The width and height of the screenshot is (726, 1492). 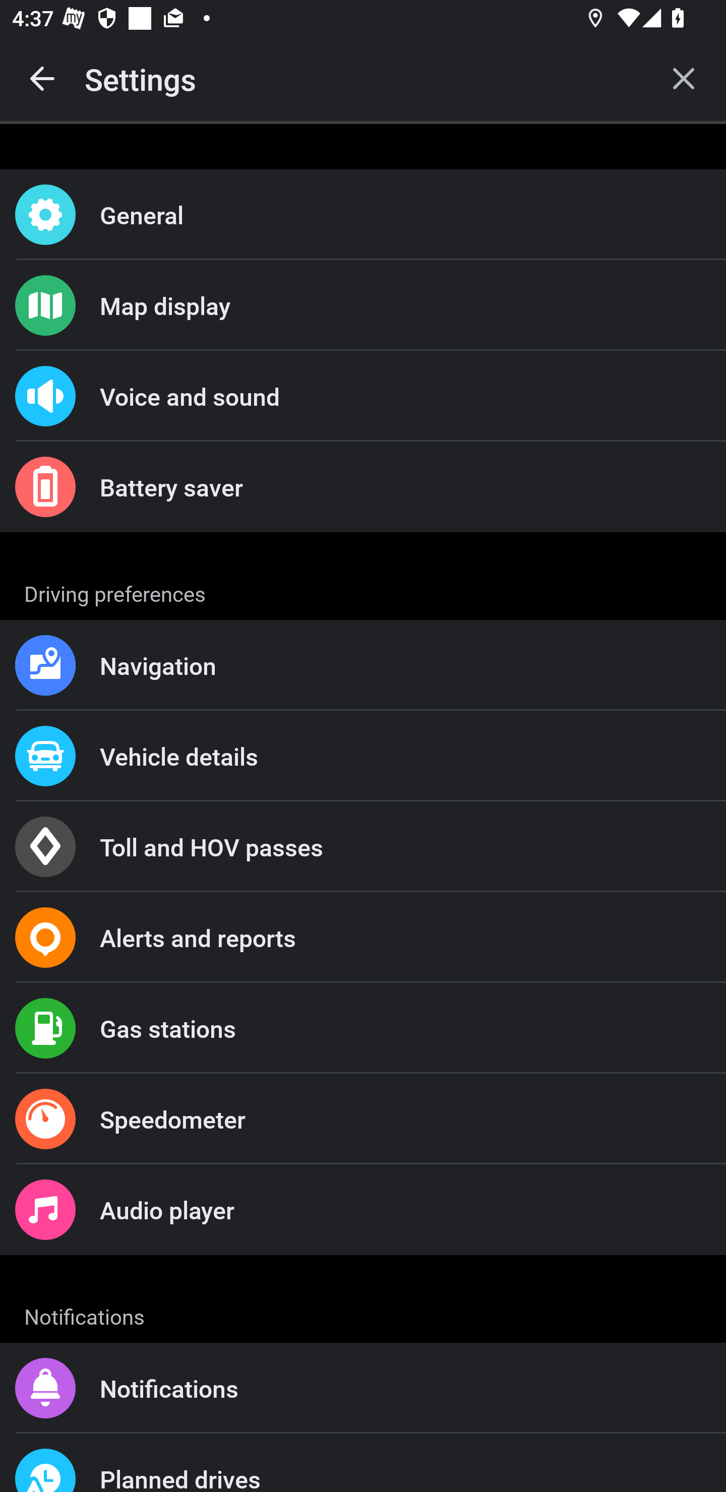 What do you see at coordinates (363, 847) in the screenshot?
I see `Toll and HOV passes` at bounding box center [363, 847].